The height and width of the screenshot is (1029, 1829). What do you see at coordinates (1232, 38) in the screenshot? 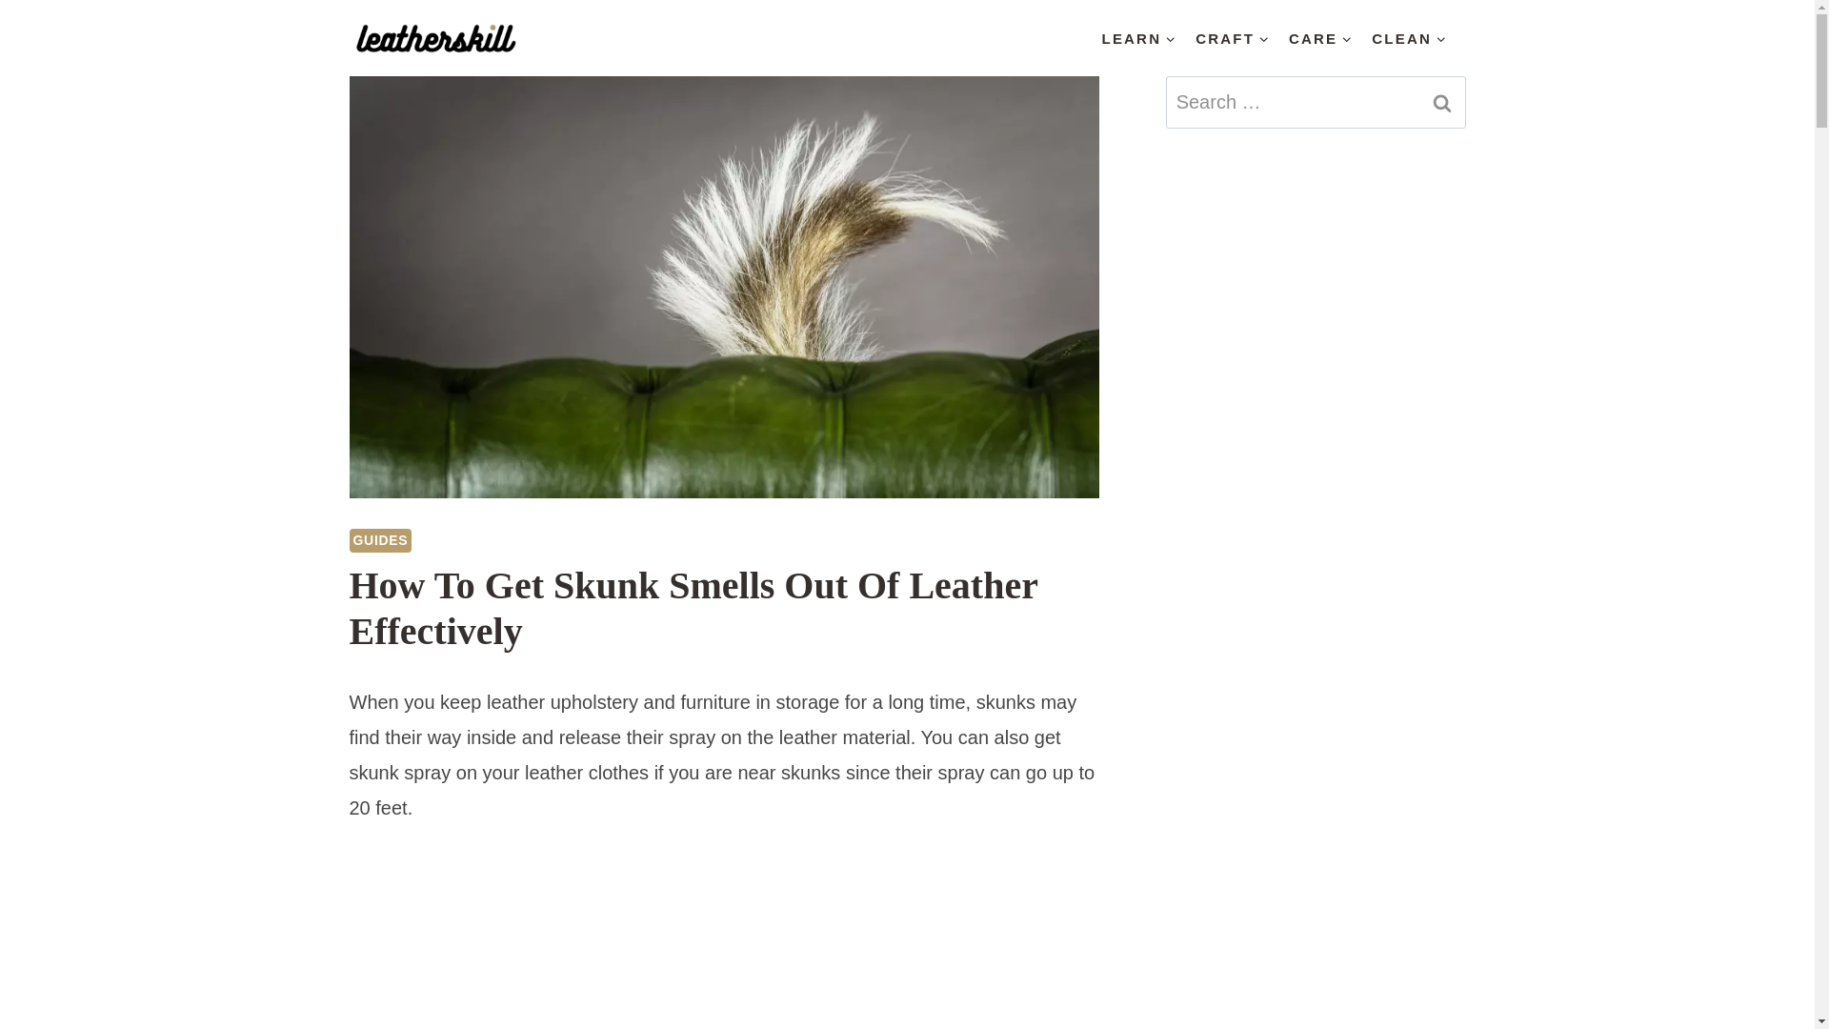
I see `CRAFT` at bounding box center [1232, 38].